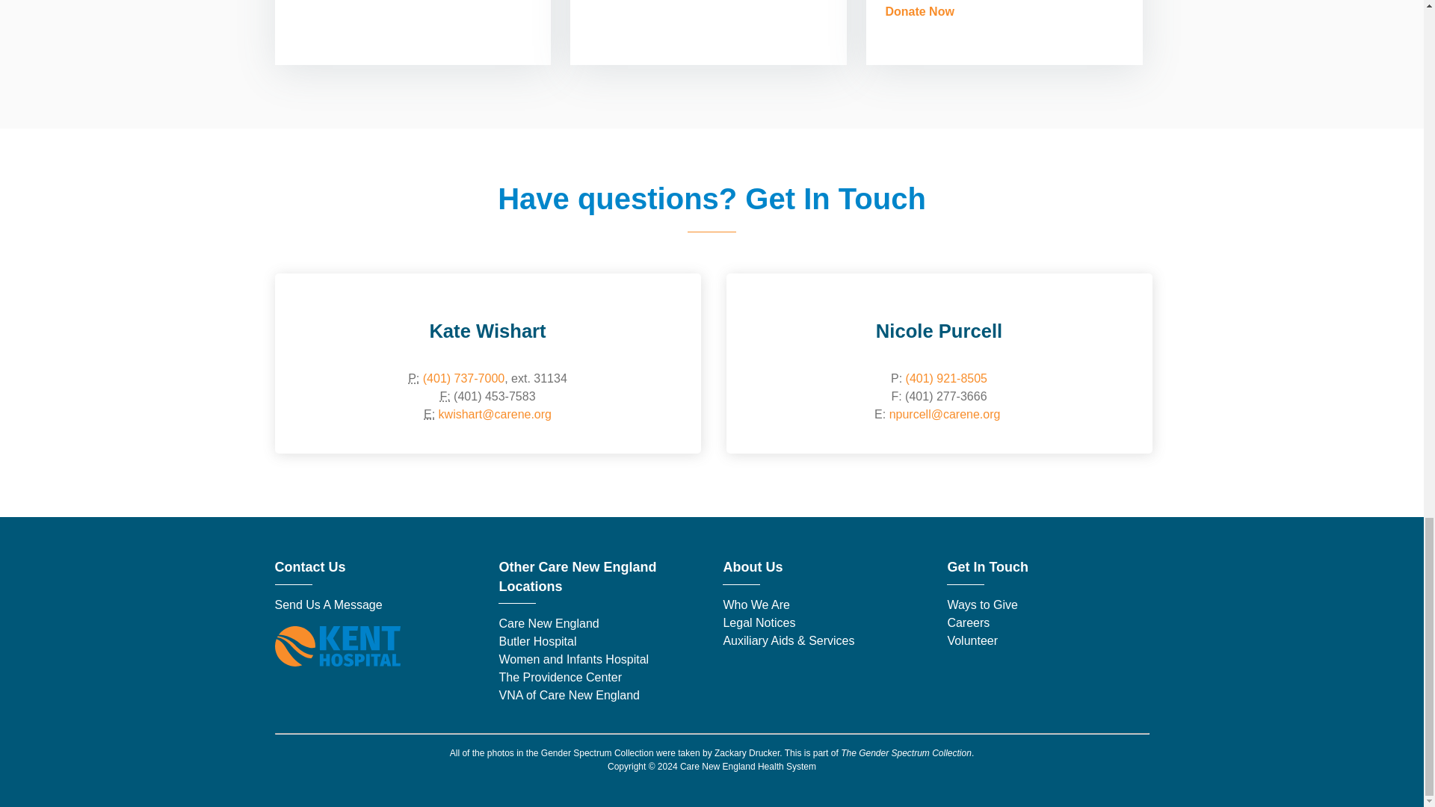 The width and height of the screenshot is (1435, 807). What do you see at coordinates (329, 605) in the screenshot?
I see `Send Us A Message` at bounding box center [329, 605].